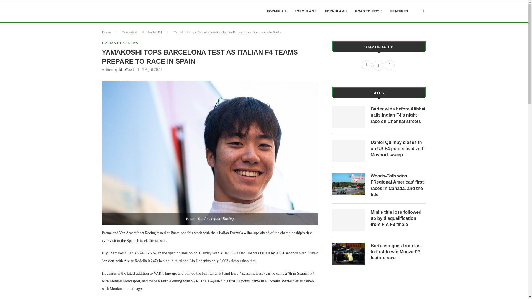  What do you see at coordinates (132, 43) in the screenshot?
I see `NEWS` at bounding box center [132, 43].